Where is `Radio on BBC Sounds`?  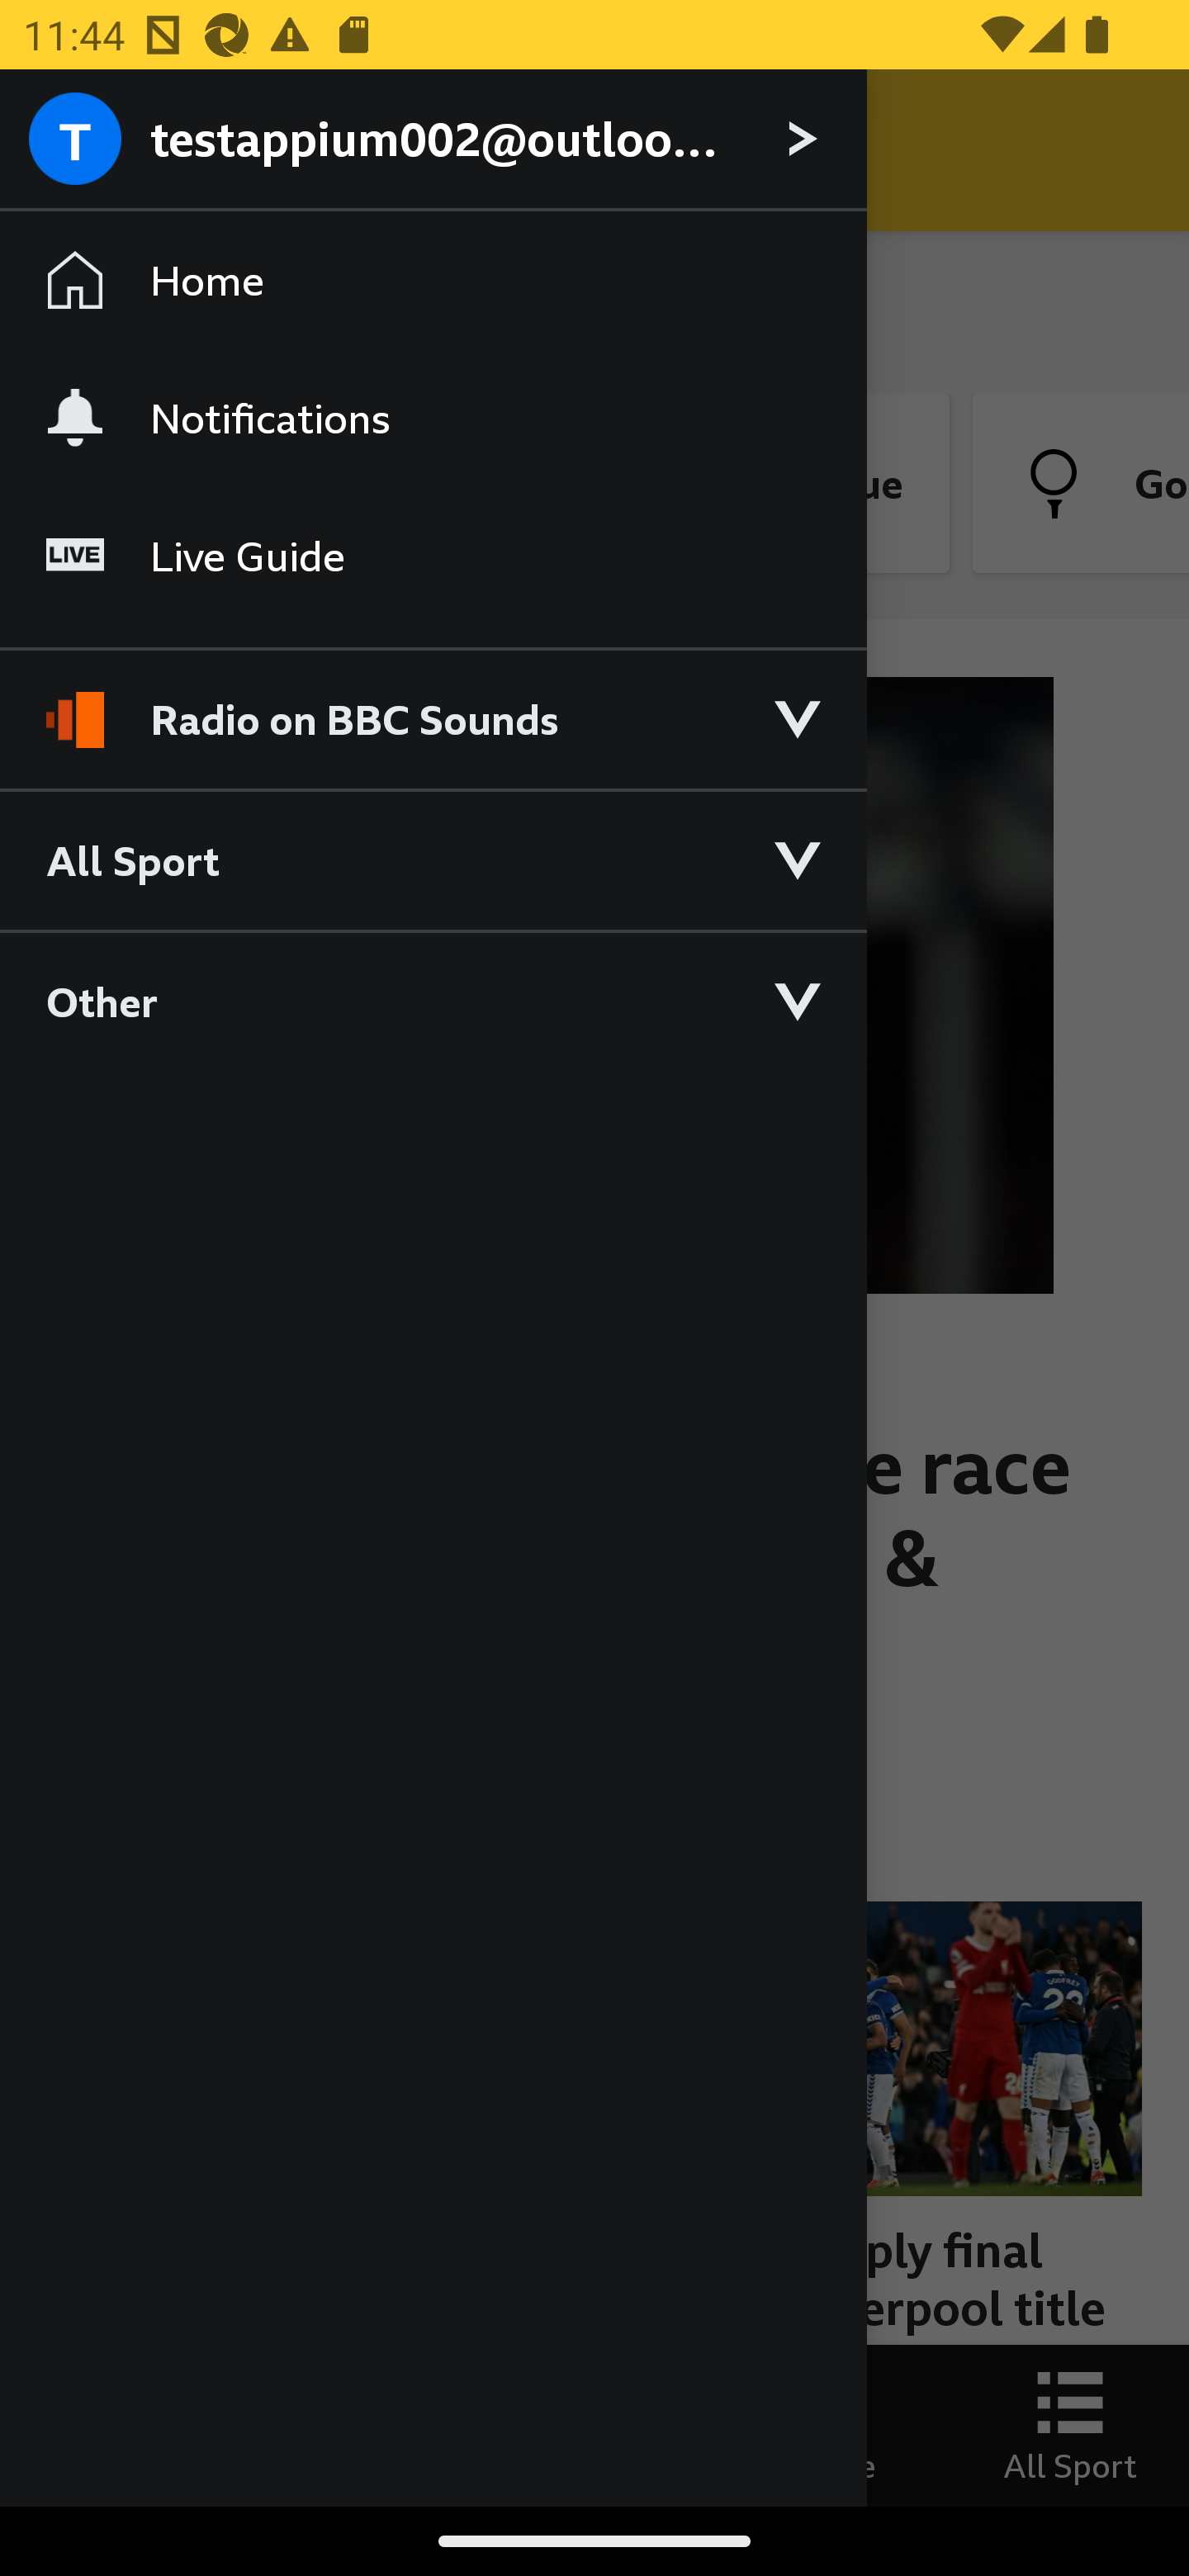 Radio on BBC Sounds is located at coordinates (433, 705).